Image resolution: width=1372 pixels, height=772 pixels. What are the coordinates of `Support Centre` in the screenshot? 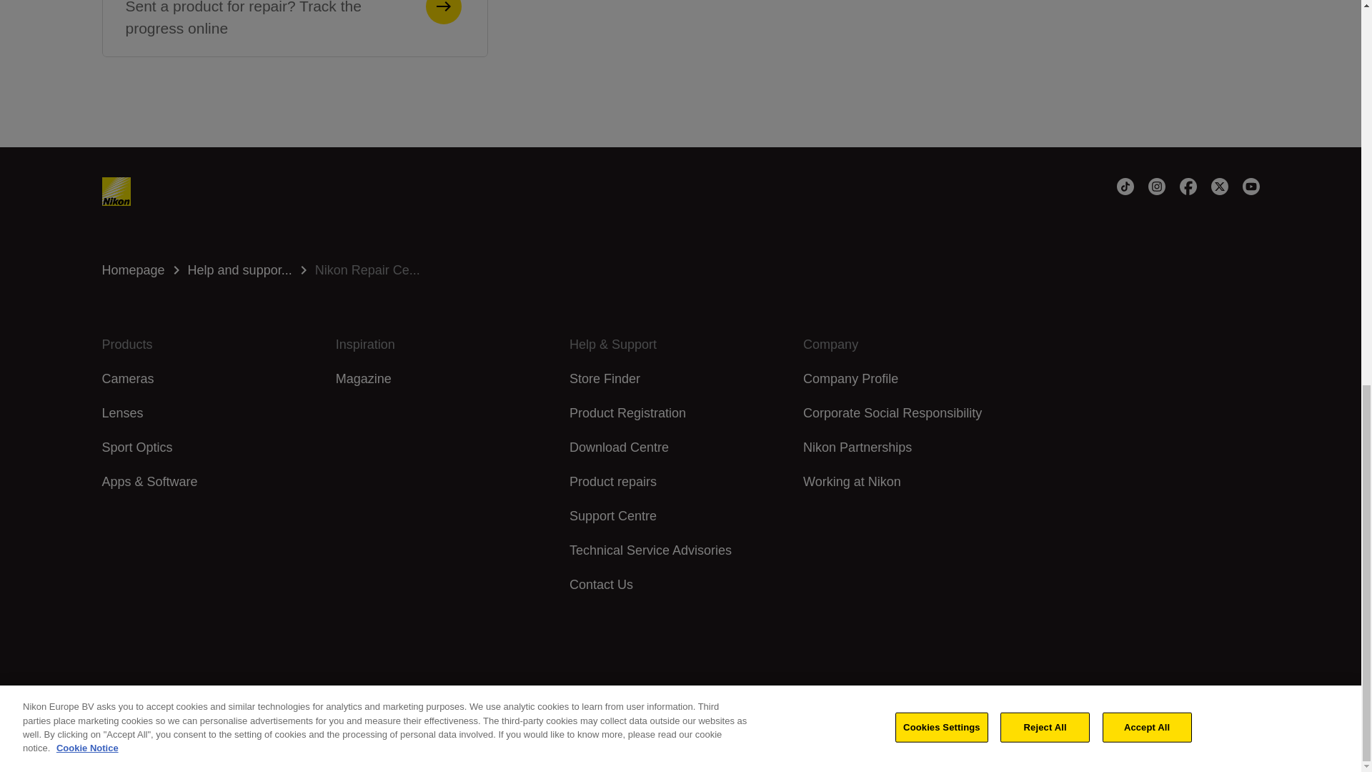 It's located at (213, 344).